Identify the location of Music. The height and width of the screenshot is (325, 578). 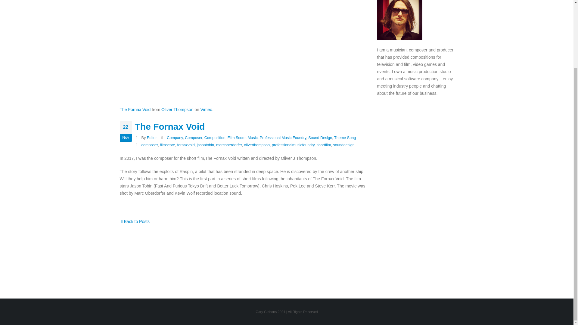
(253, 138).